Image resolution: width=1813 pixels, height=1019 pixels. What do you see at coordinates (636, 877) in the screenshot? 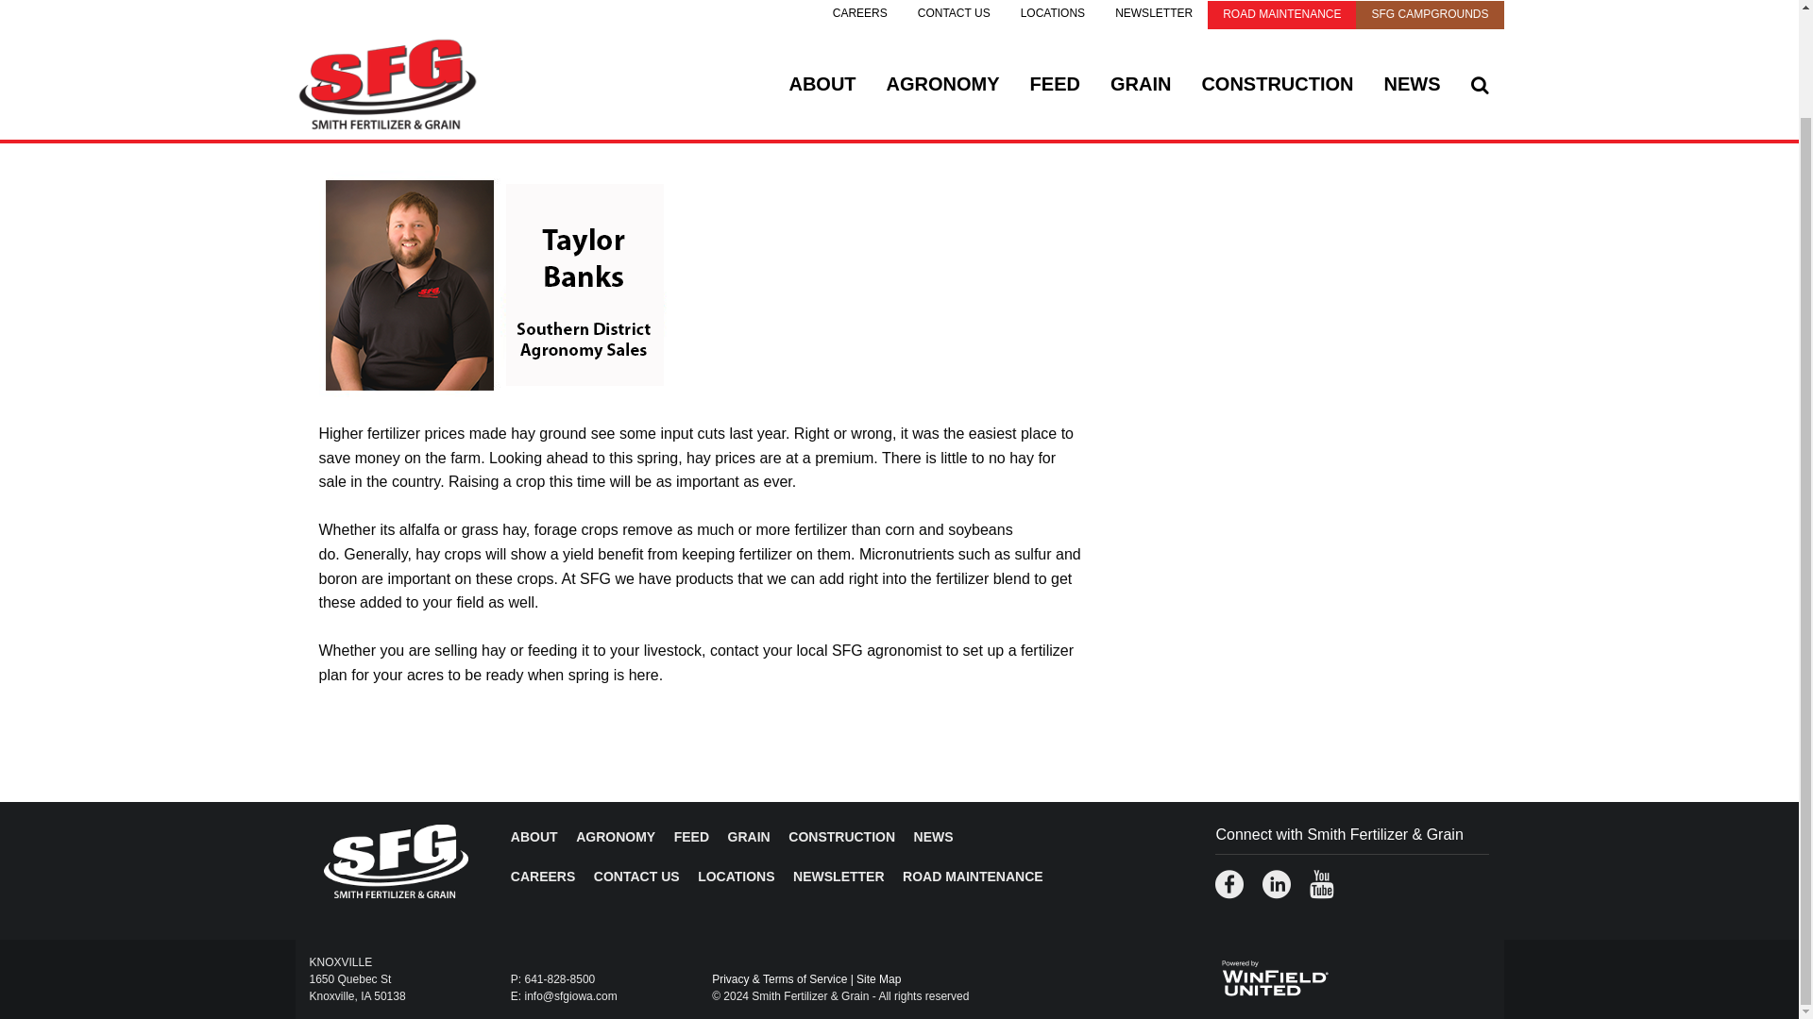
I see `contact-us` at bounding box center [636, 877].